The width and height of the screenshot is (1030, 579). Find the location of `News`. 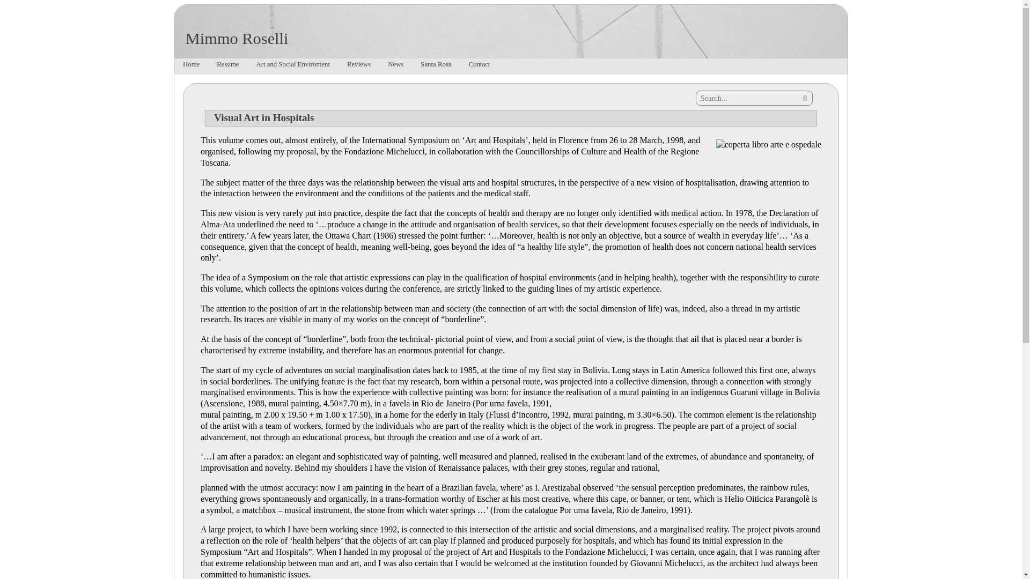

News is located at coordinates (395, 66).